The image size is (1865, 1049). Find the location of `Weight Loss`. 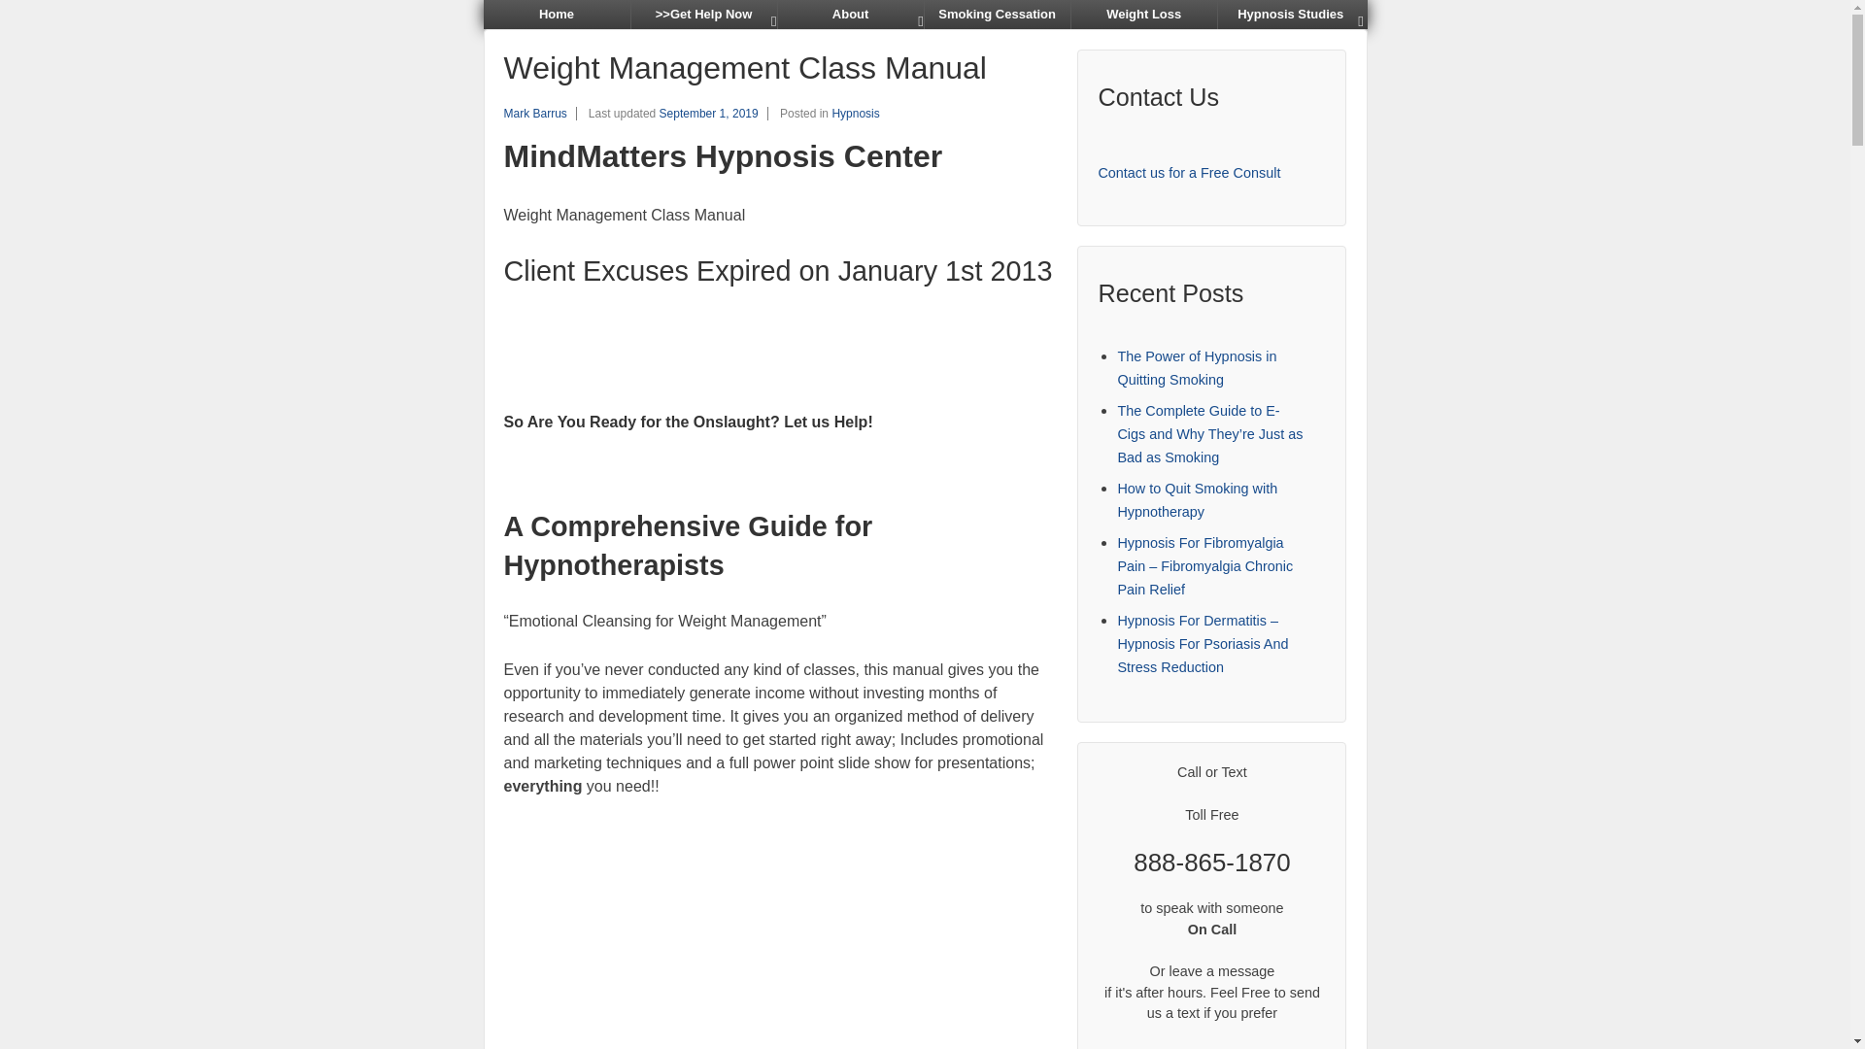

Weight Loss is located at coordinates (1144, 15).